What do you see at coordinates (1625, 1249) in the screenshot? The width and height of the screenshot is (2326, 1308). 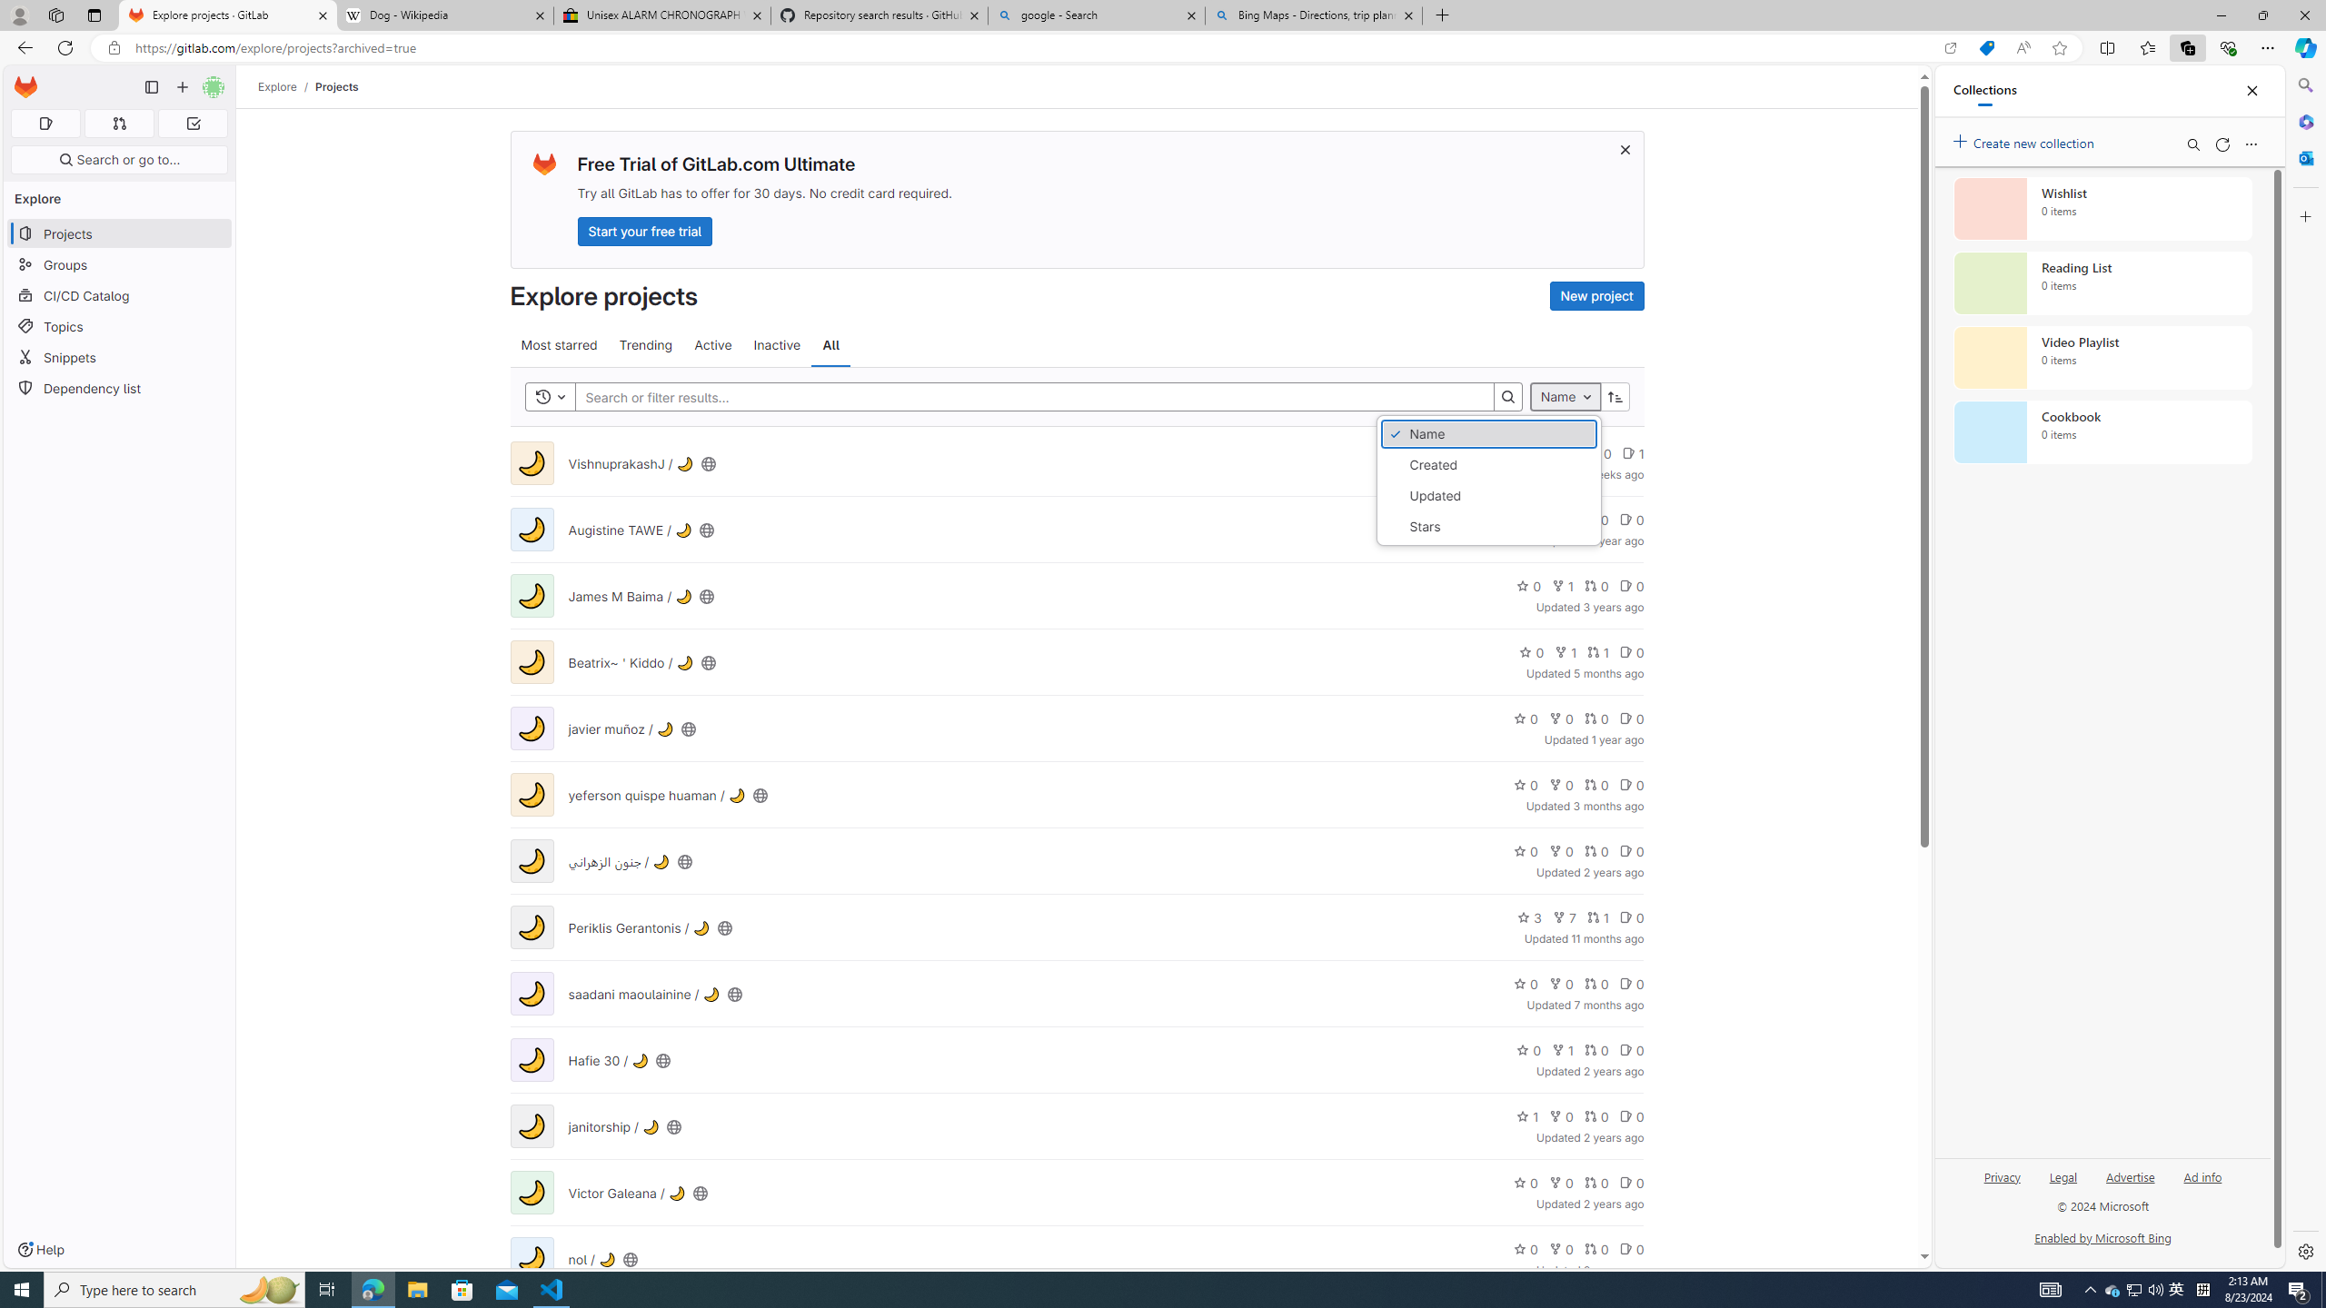 I see `Class: s14 gl-mr-2` at bounding box center [1625, 1249].